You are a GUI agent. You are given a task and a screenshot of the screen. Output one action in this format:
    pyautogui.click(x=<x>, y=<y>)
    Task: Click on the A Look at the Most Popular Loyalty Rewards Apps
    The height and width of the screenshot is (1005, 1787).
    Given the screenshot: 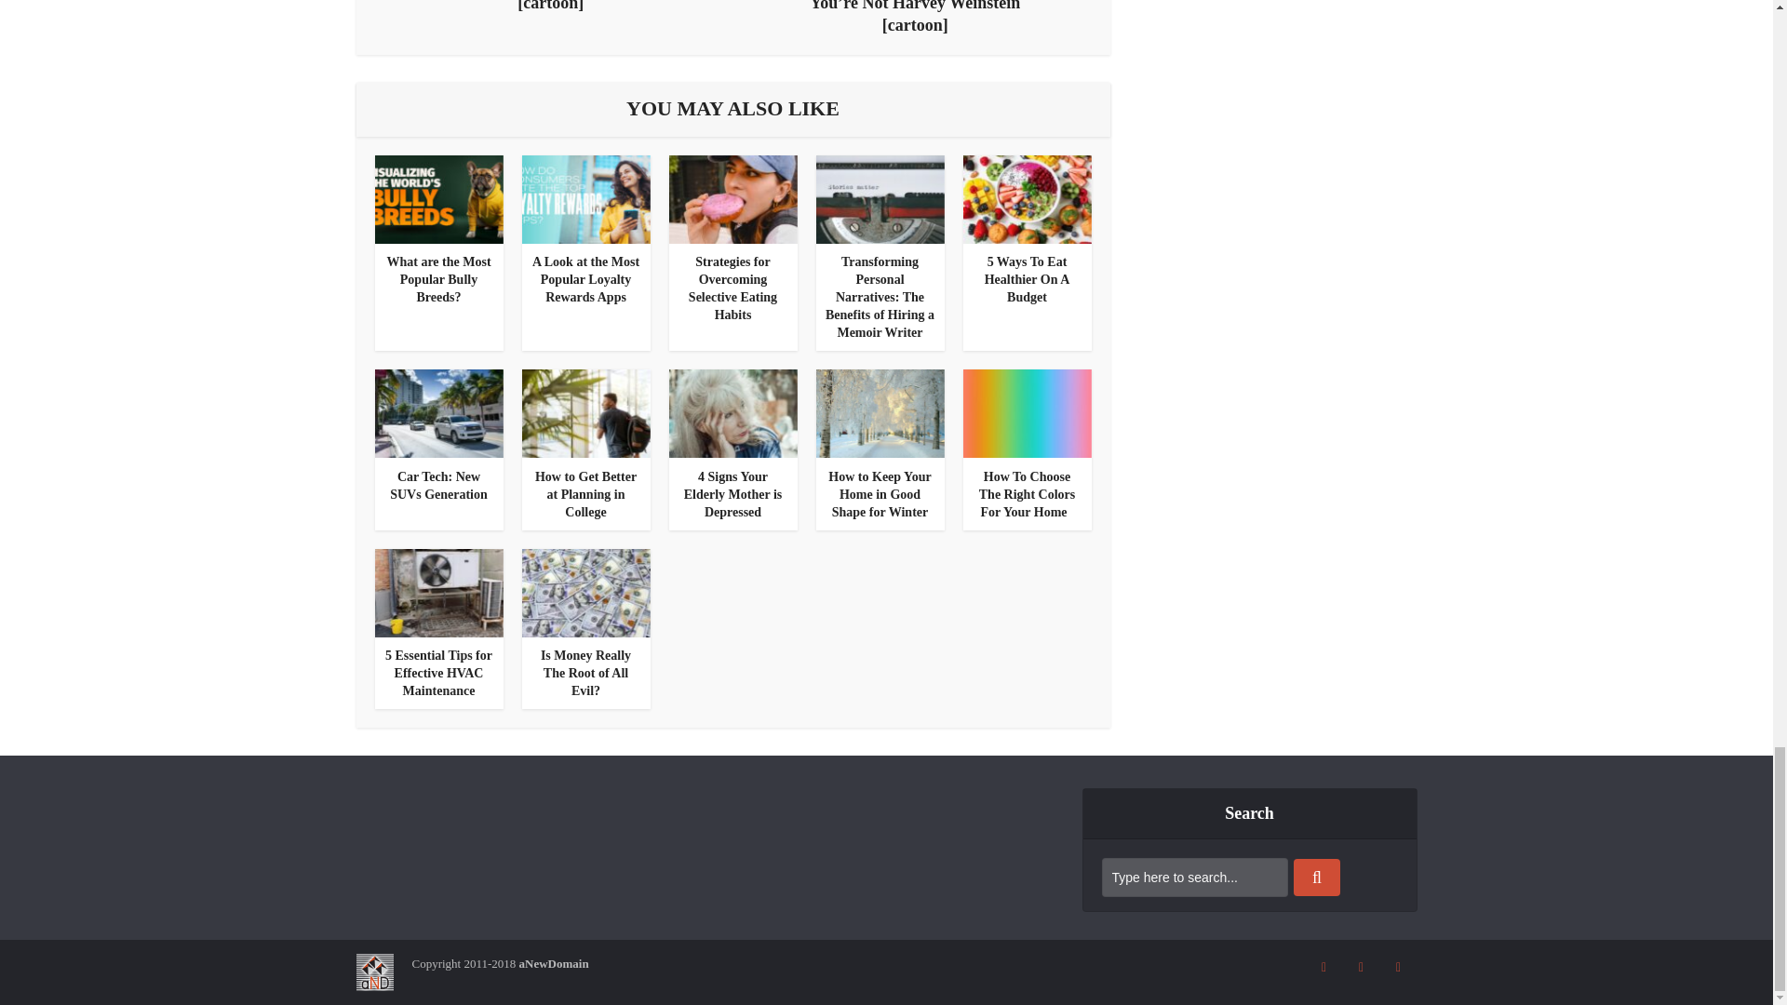 What is the action you would take?
    pyautogui.click(x=586, y=279)
    